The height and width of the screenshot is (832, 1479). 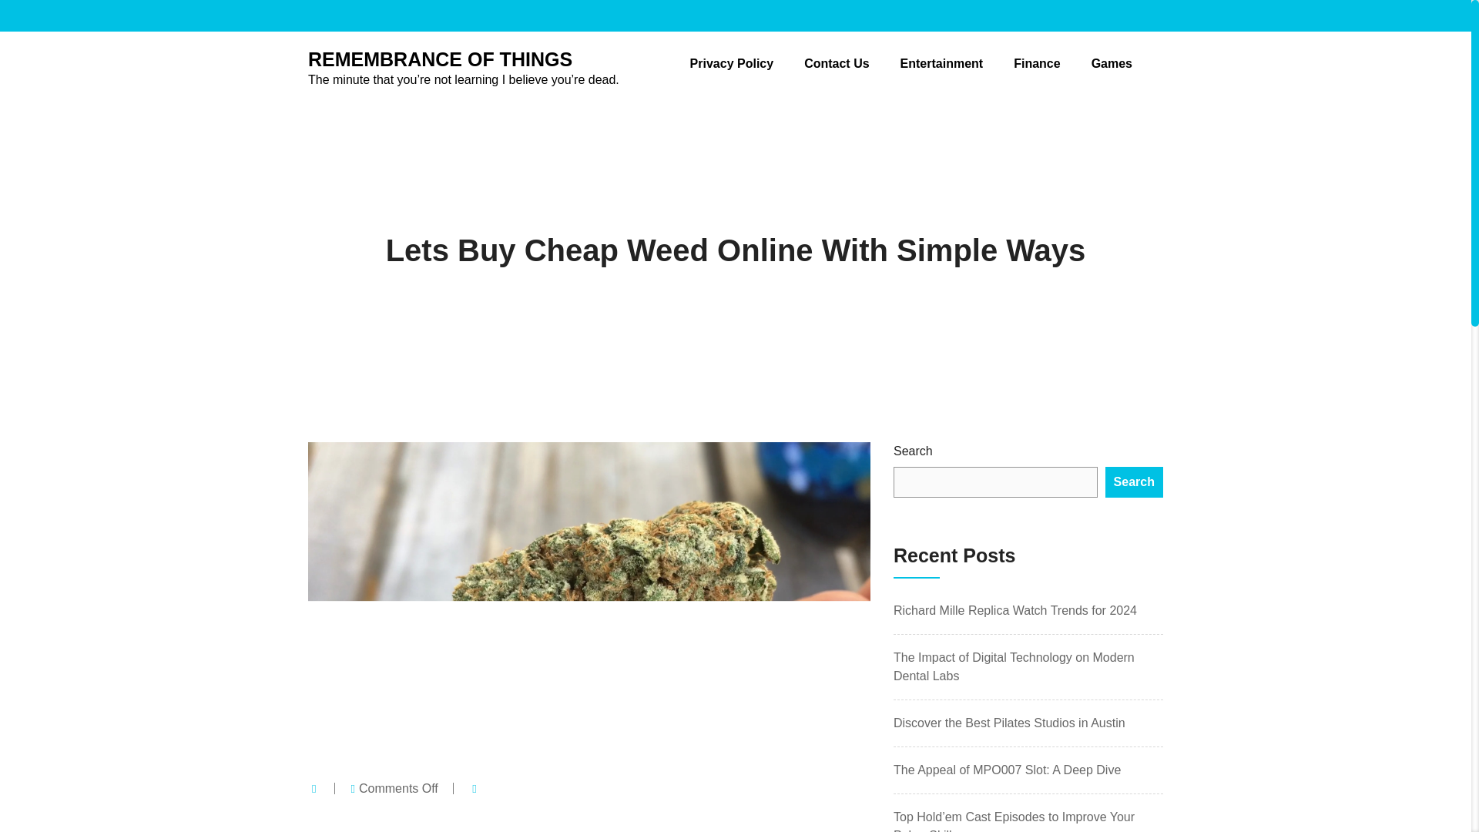 I want to click on Lets Buy Cheap Weed Online With Simple Ways, so click(x=736, y=250).